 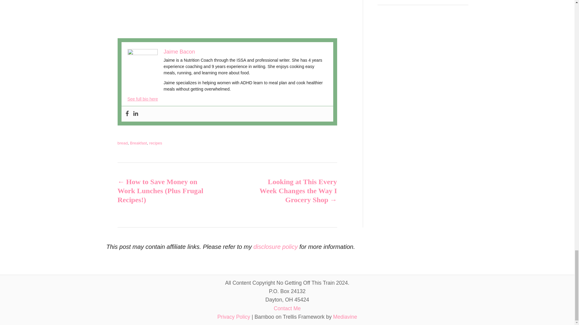 I want to click on Breakfast, so click(x=138, y=143).